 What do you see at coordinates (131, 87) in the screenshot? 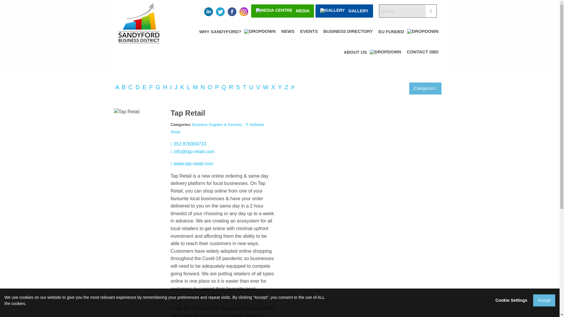
I see `Products: 63` at bounding box center [131, 87].